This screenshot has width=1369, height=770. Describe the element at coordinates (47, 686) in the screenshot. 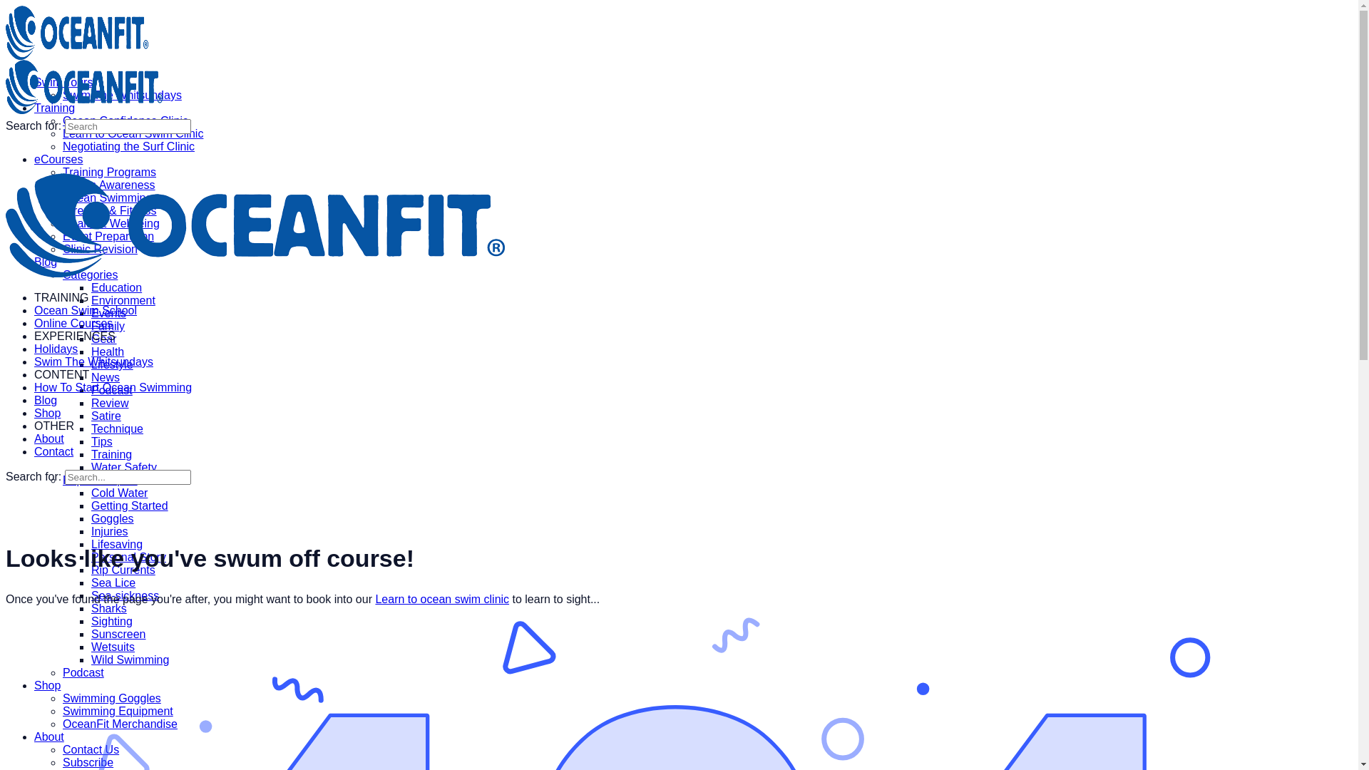

I see `Shop` at that location.